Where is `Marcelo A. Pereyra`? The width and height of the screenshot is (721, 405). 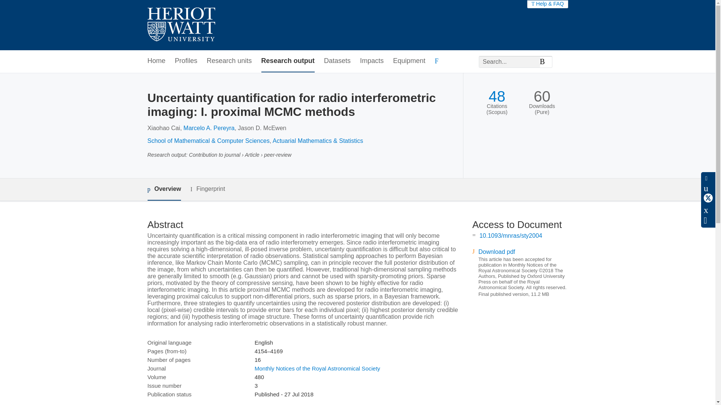
Marcelo A. Pereyra is located at coordinates (209, 127).